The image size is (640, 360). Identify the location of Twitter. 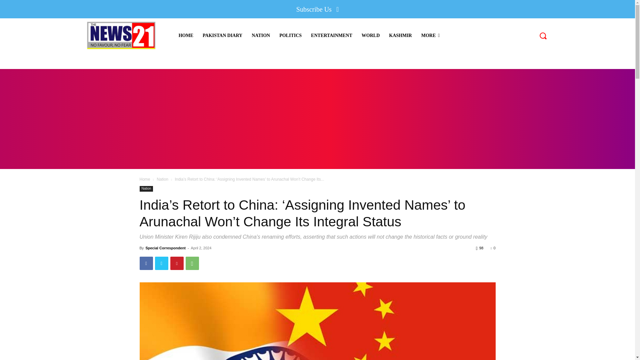
(161, 263).